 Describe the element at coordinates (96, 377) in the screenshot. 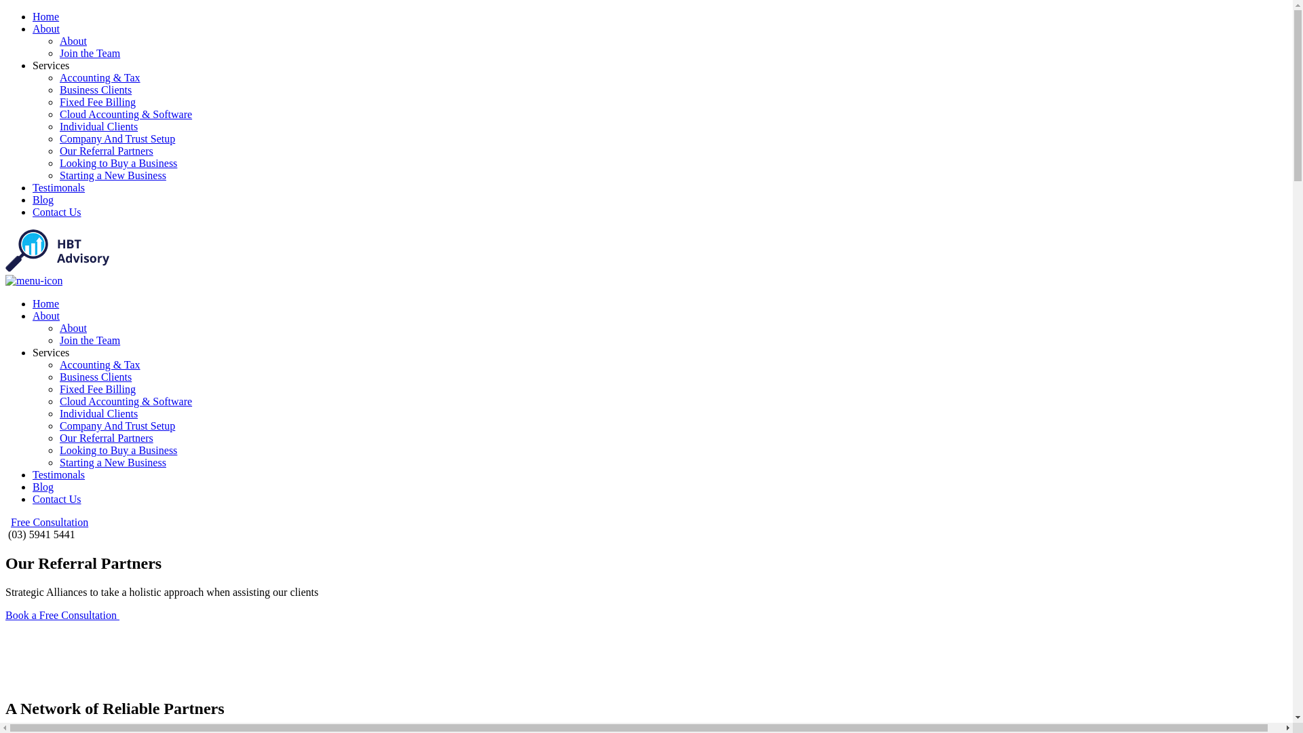

I see `Business Clients` at that location.